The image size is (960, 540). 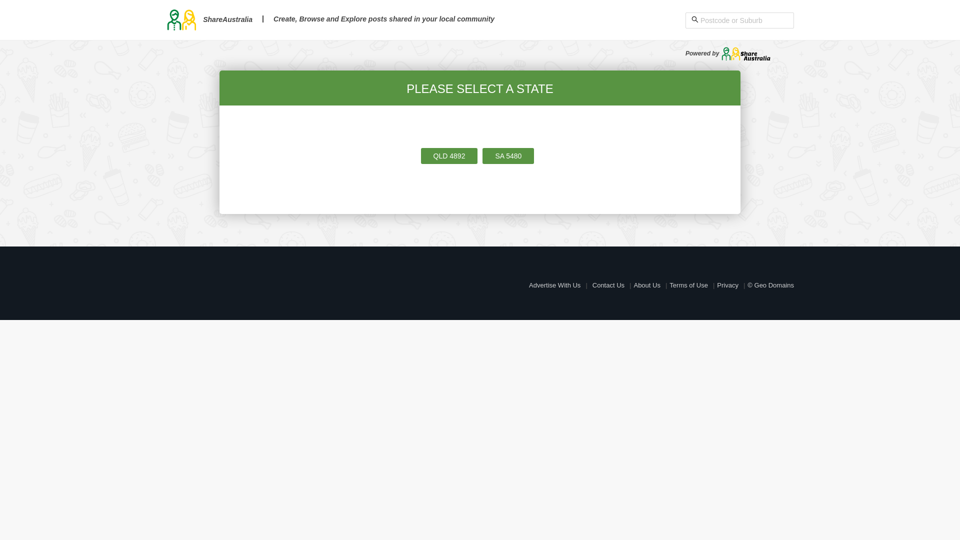 What do you see at coordinates (608, 285) in the screenshot?
I see `Contact Us` at bounding box center [608, 285].